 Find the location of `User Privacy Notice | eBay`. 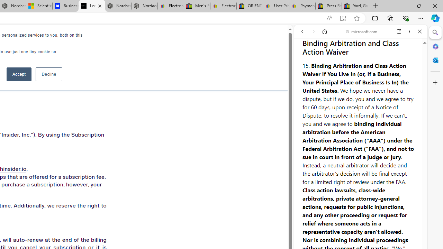

User Privacy Notice | eBay is located at coordinates (276, 6).